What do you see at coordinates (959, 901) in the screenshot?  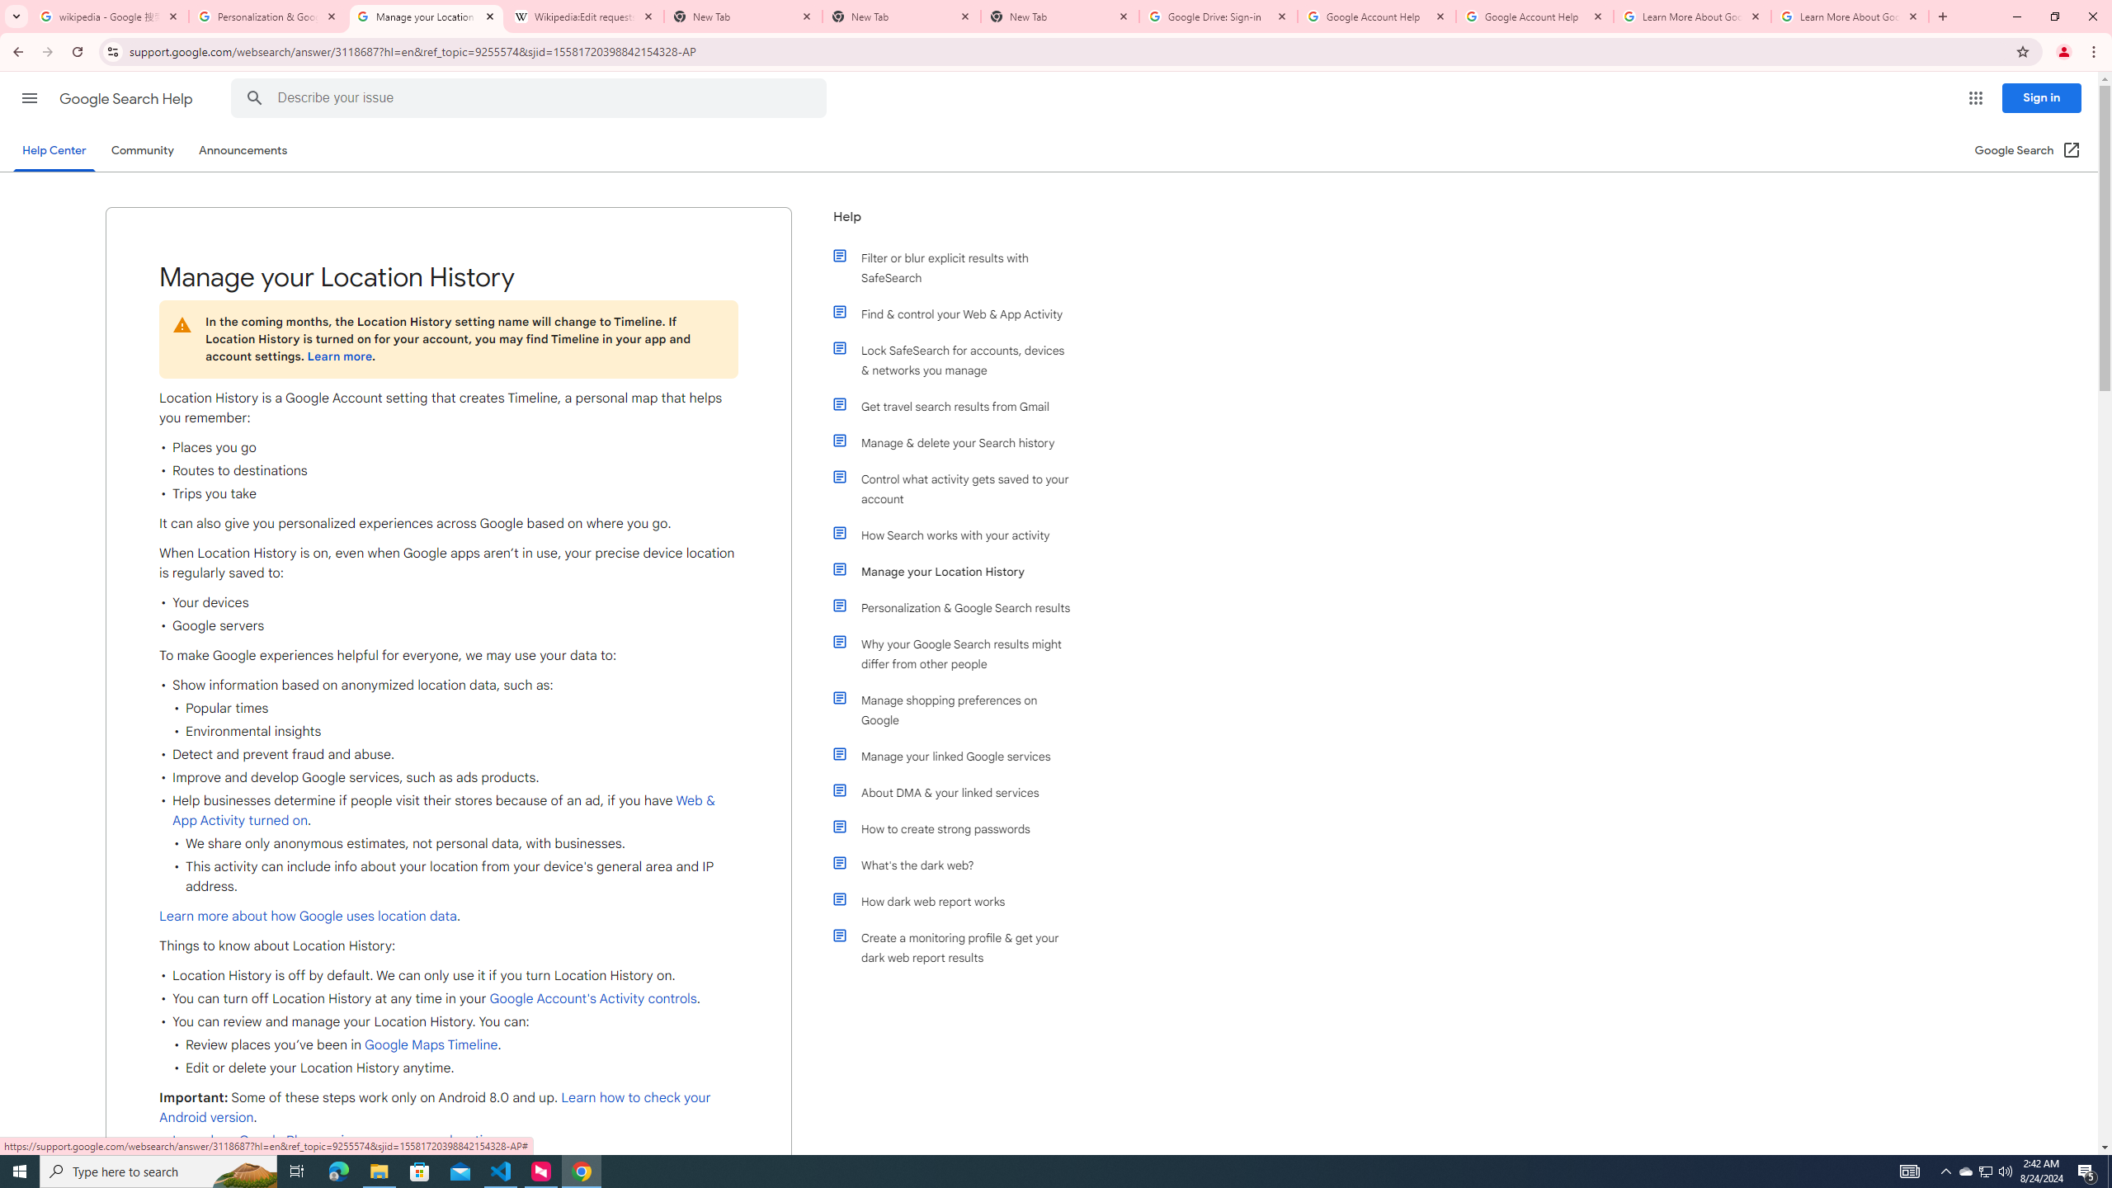 I see `How dark web report works` at bounding box center [959, 901].